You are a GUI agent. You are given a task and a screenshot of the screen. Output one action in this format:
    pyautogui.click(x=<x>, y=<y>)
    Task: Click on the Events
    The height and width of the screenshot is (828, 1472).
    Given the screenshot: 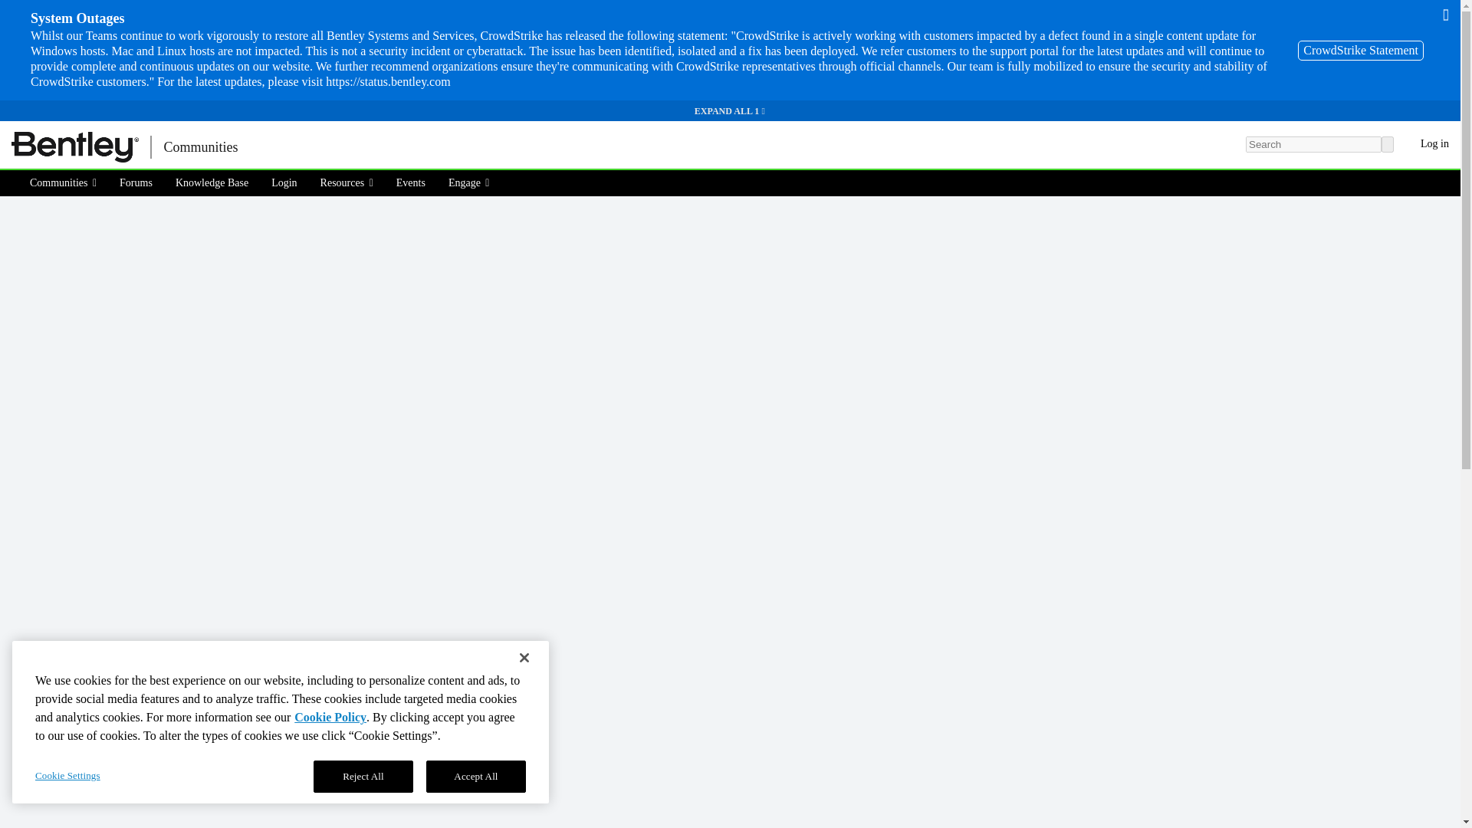 What is the action you would take?
    pyautogui.click(x=411, y=182)
    